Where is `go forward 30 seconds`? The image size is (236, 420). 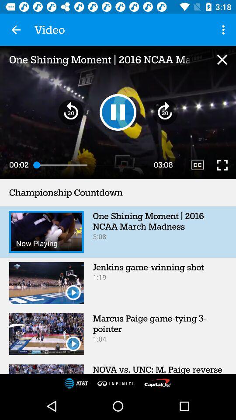
go forward 30 seconds is located at coordinates (165, 112).